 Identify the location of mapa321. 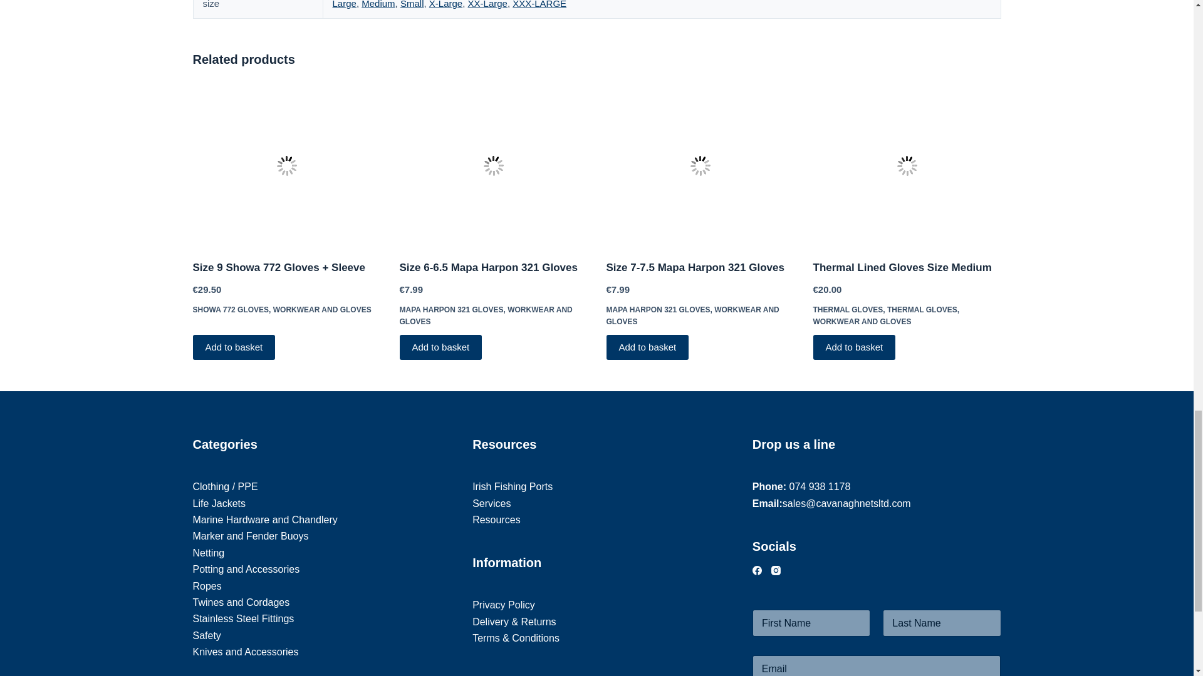
(494, 165).